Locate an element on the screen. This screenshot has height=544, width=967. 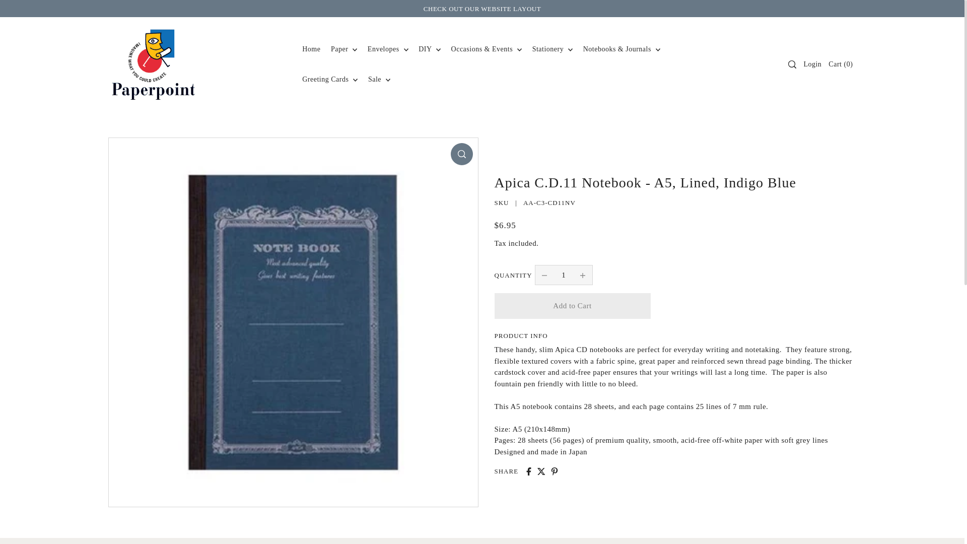
Add to Cart is located at coordinates (572, 306).